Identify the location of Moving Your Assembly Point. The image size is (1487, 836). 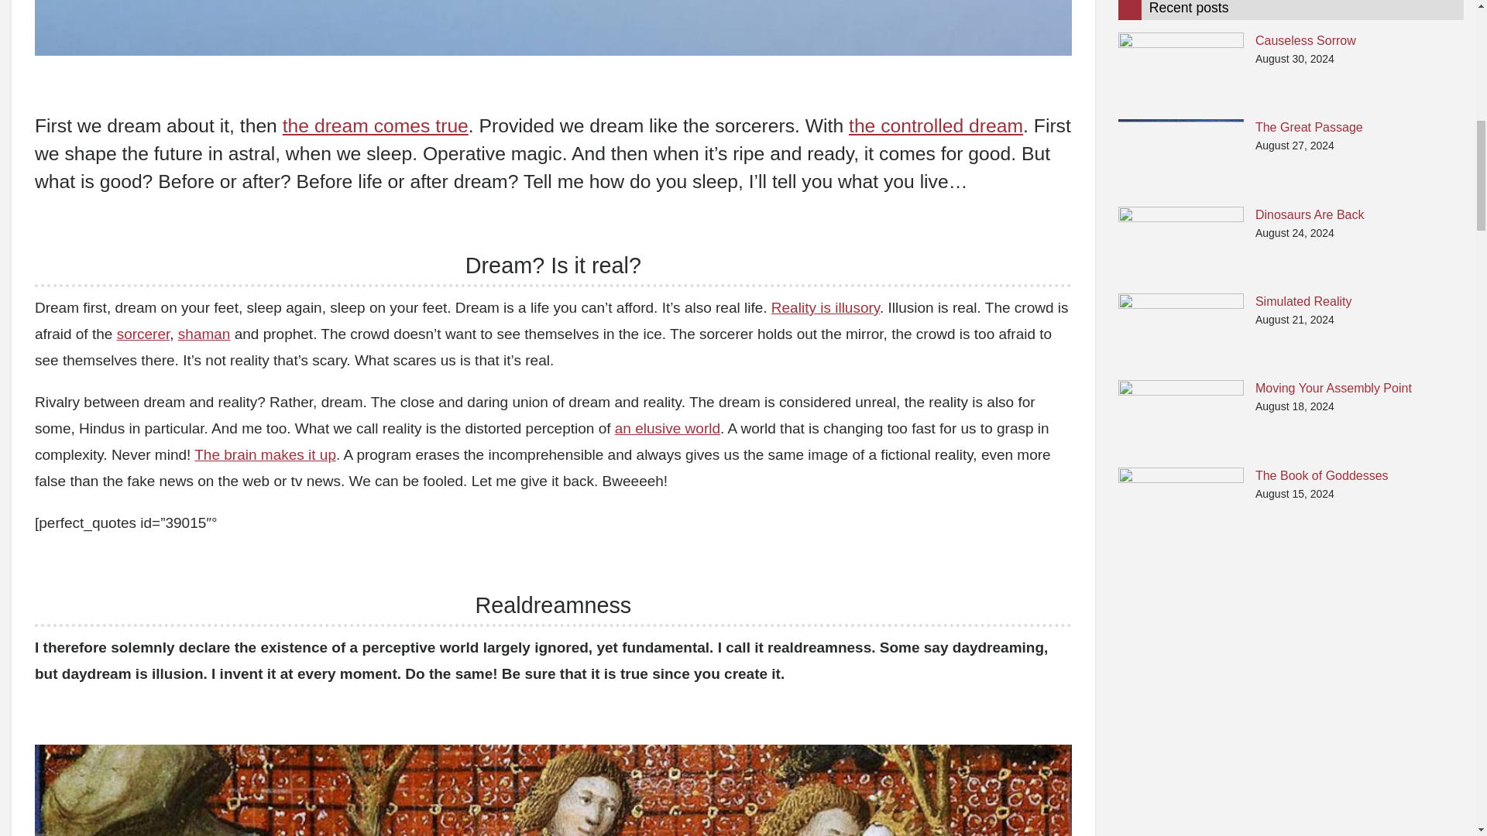
(1180, 416).